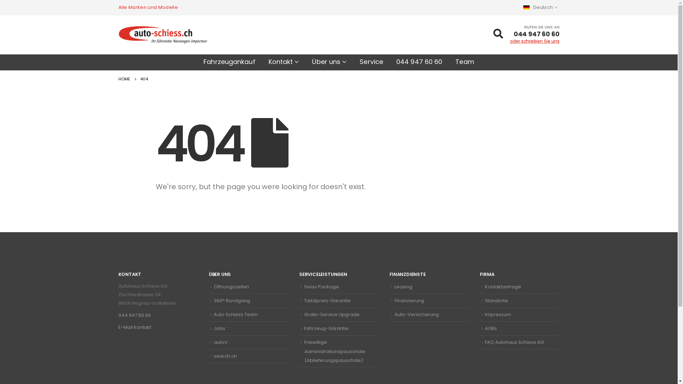 The image size is (683, 384). What do you see at coordinates (134, 315) in the screenshot?
I see `044 947 60 60` at bounding box center [134, 315].